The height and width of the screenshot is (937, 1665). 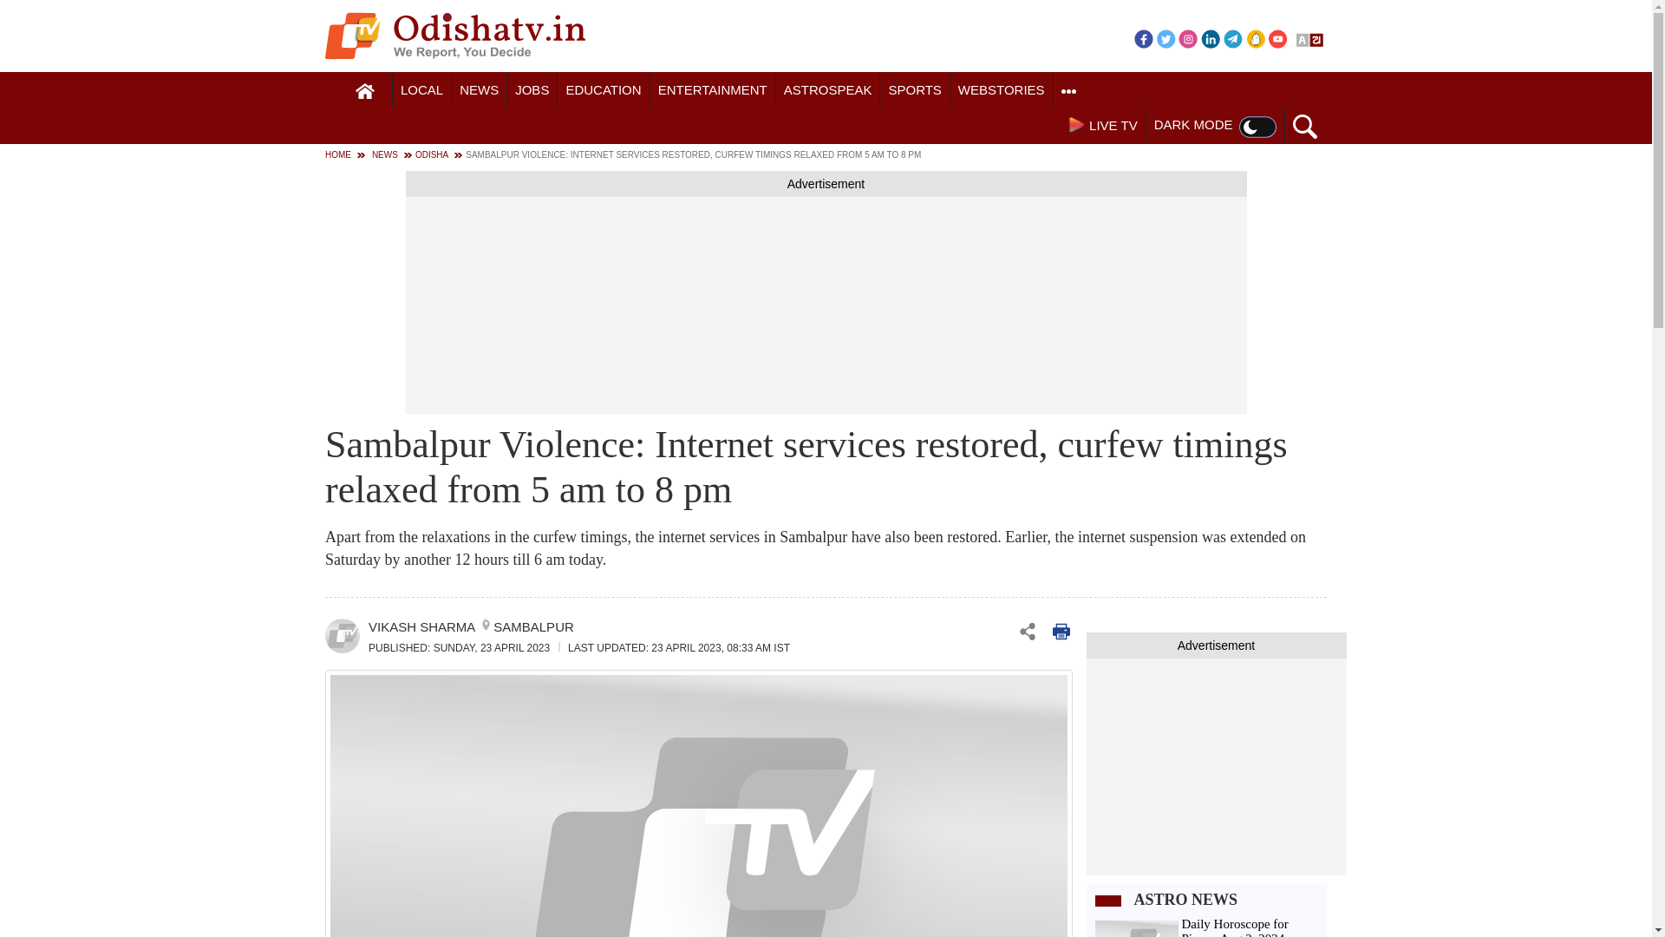 What do you see at coordinates (1233, 38) in the screenshot?
I see `Telegram` at bounding box center [1233, 38].